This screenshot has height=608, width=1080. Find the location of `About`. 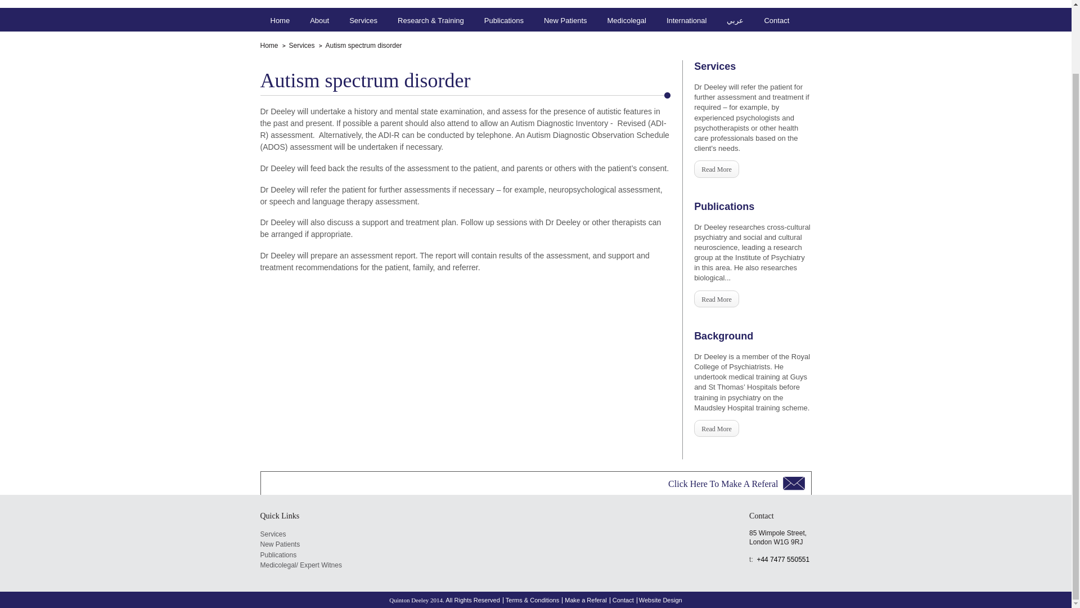

About is located at coordinates (319, 19).